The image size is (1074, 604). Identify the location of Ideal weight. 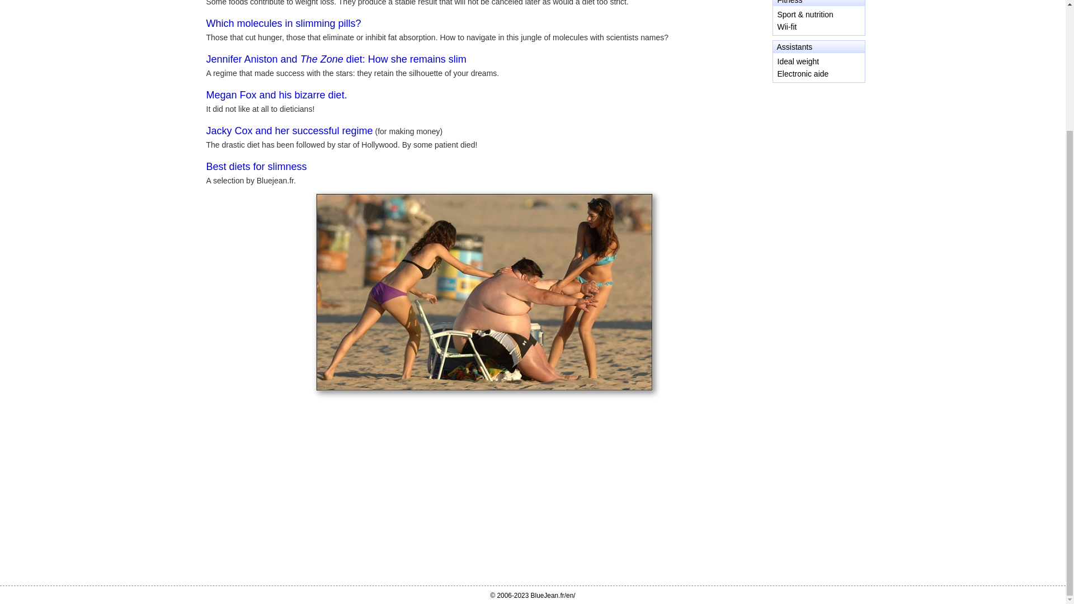
(798, 61).